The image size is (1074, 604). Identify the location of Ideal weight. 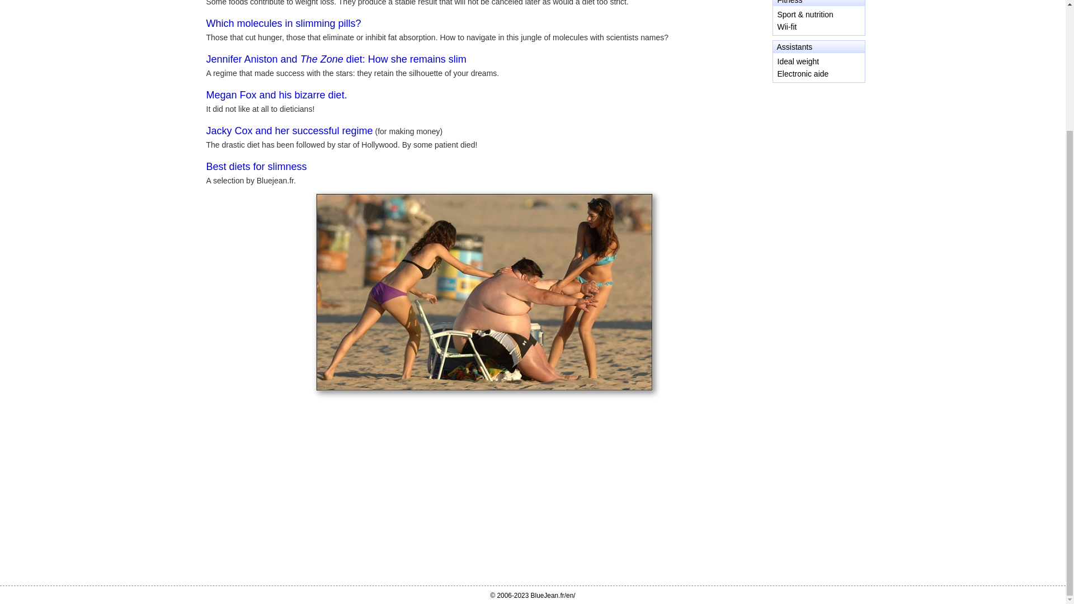
(798, 61).